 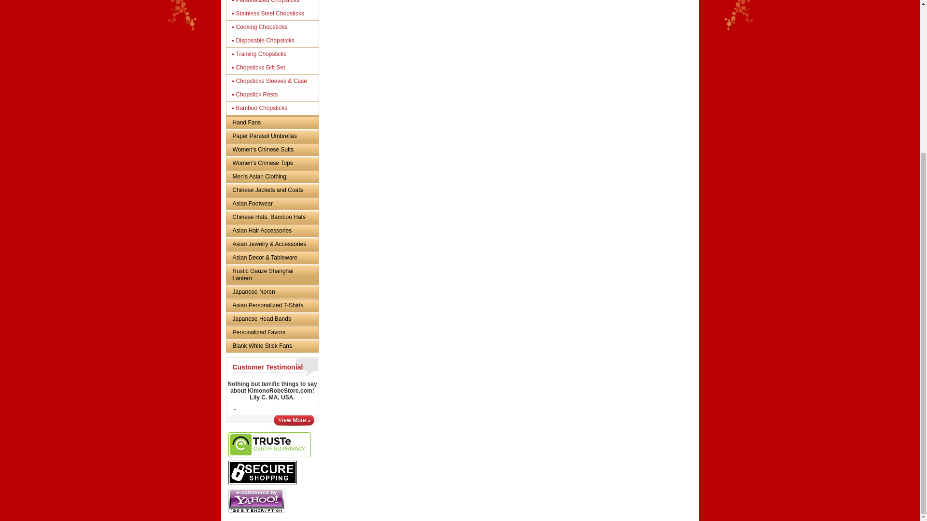 What do you see at coordinates (275, 3) in the screenshot?
I see `Personalized Chopsticks` at bounding box center [275, 3].